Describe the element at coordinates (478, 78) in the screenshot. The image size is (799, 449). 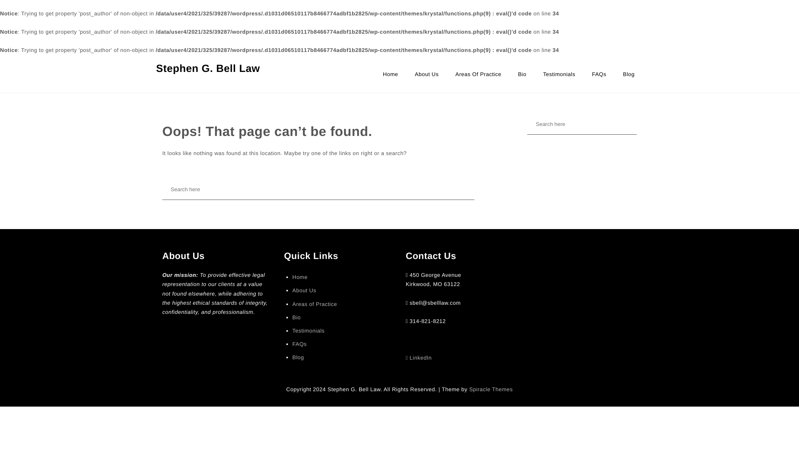
I see `Areas Of Practice` at that location.